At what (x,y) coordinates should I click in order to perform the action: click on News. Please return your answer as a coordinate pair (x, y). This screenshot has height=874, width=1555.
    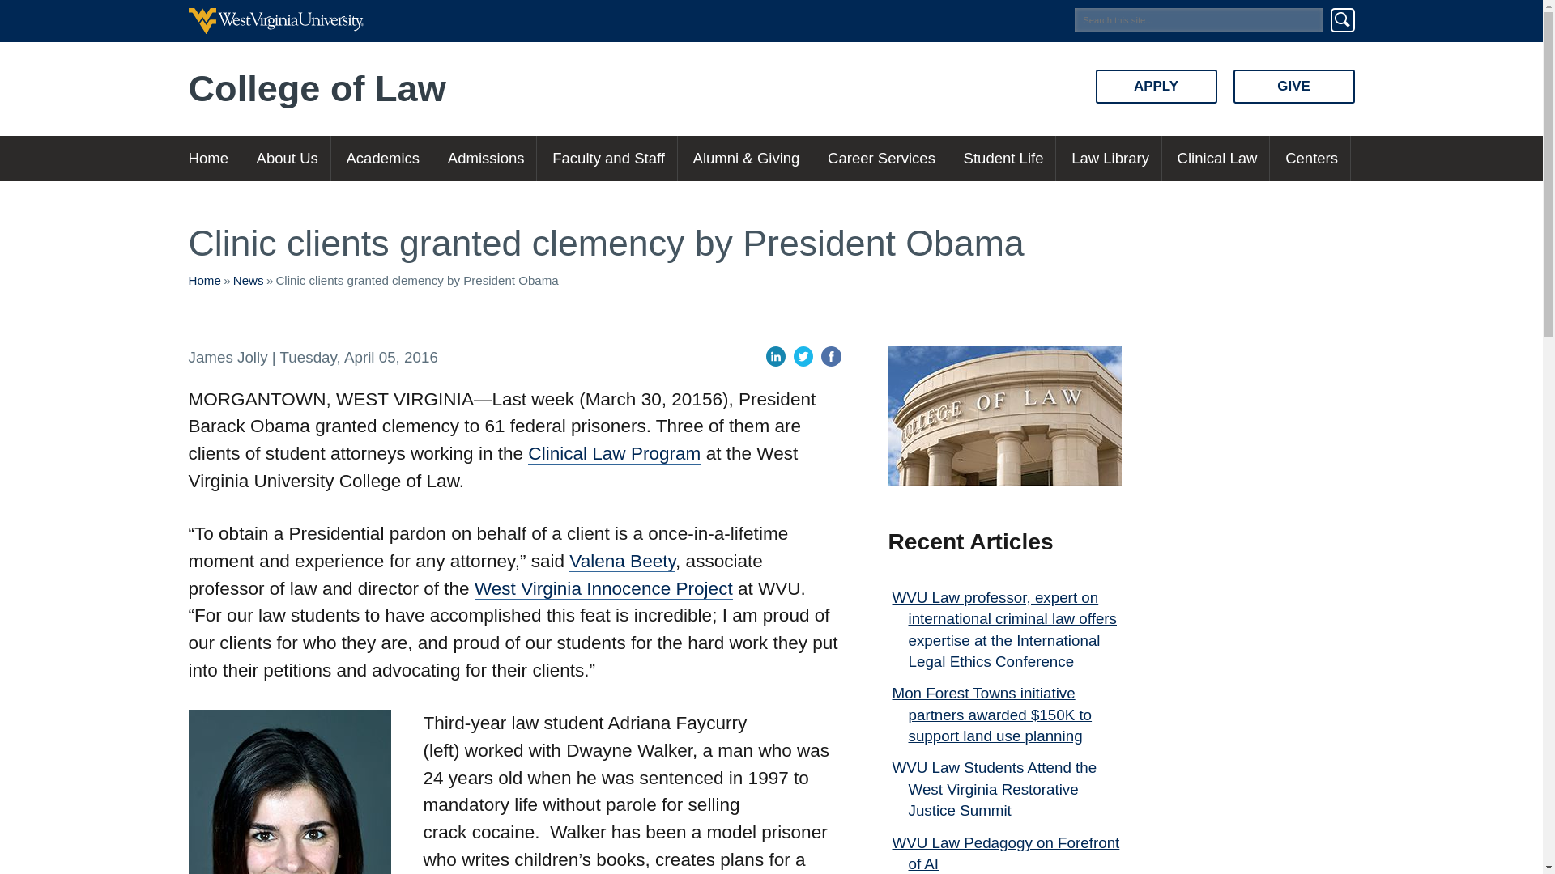
    Looking at the image, I should click on (249, 280).